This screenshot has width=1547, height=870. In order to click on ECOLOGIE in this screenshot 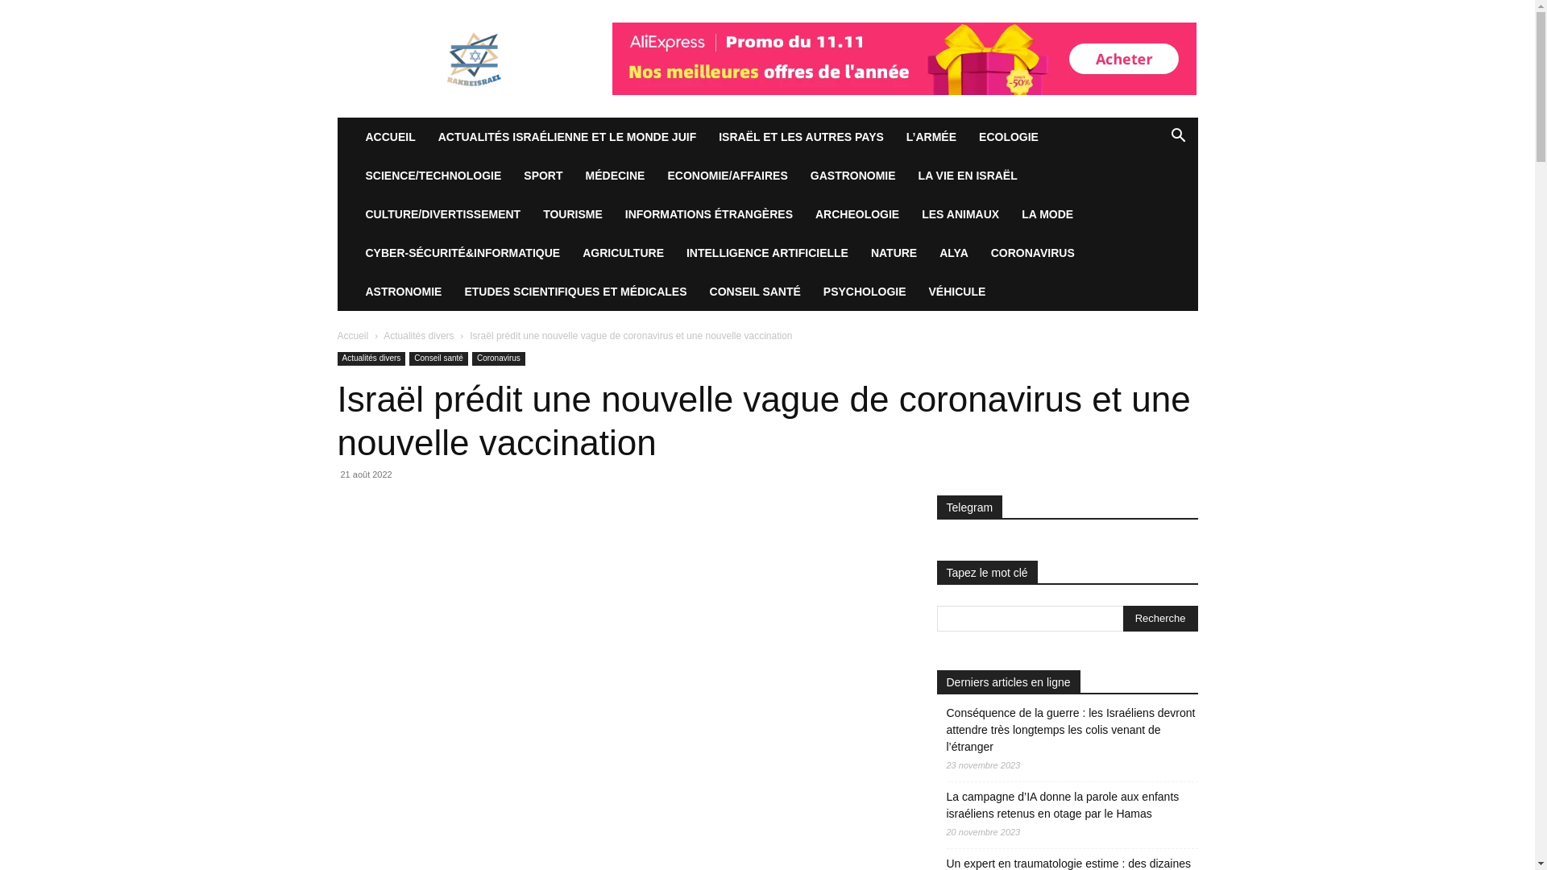, I will do `click(1009, 137)`.